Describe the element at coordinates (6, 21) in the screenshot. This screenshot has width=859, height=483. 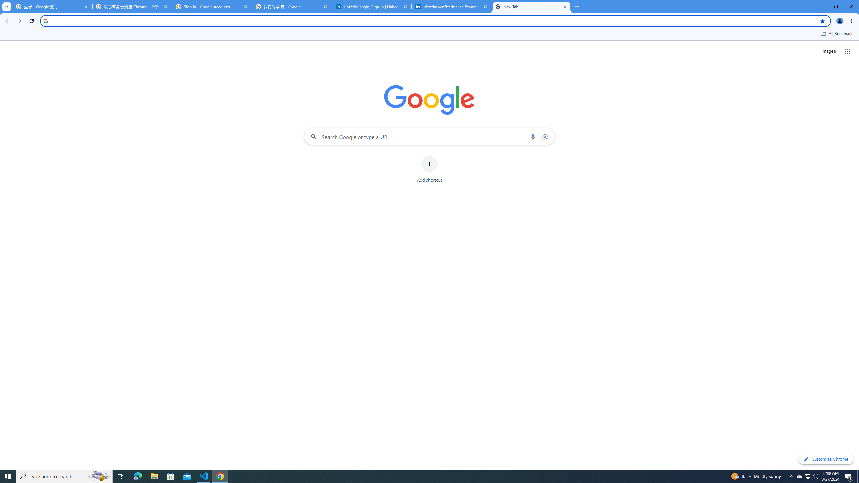
I see `Back` at that location.